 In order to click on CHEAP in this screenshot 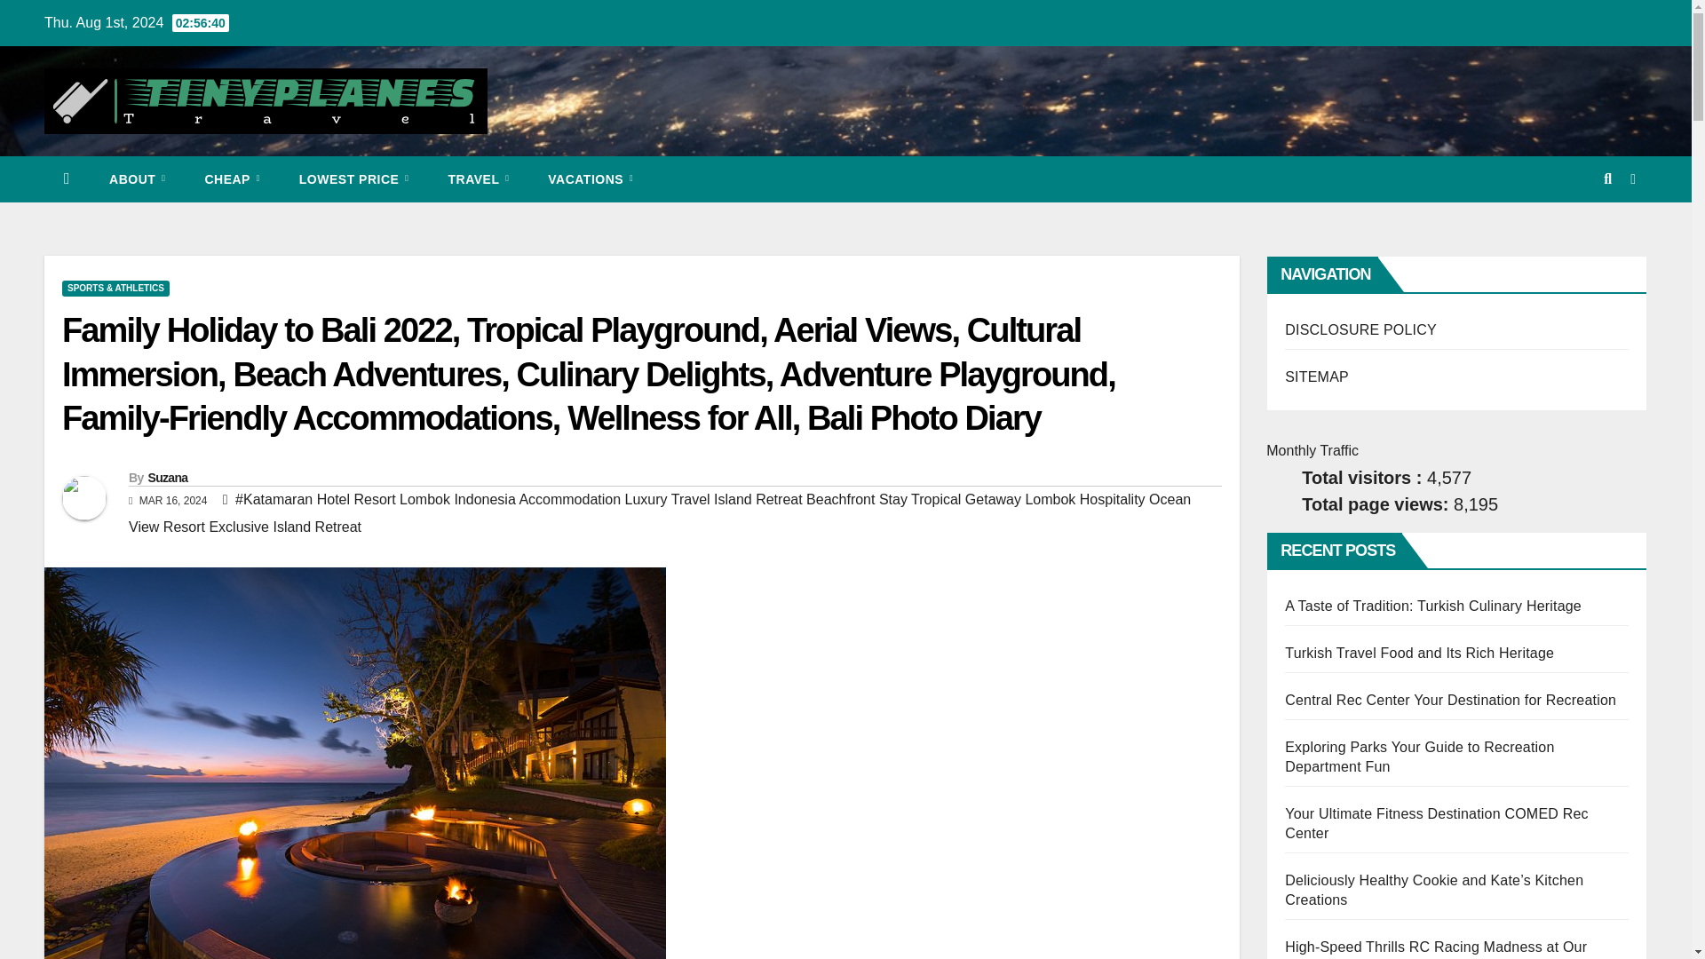, I will do `click(231, 179)`.